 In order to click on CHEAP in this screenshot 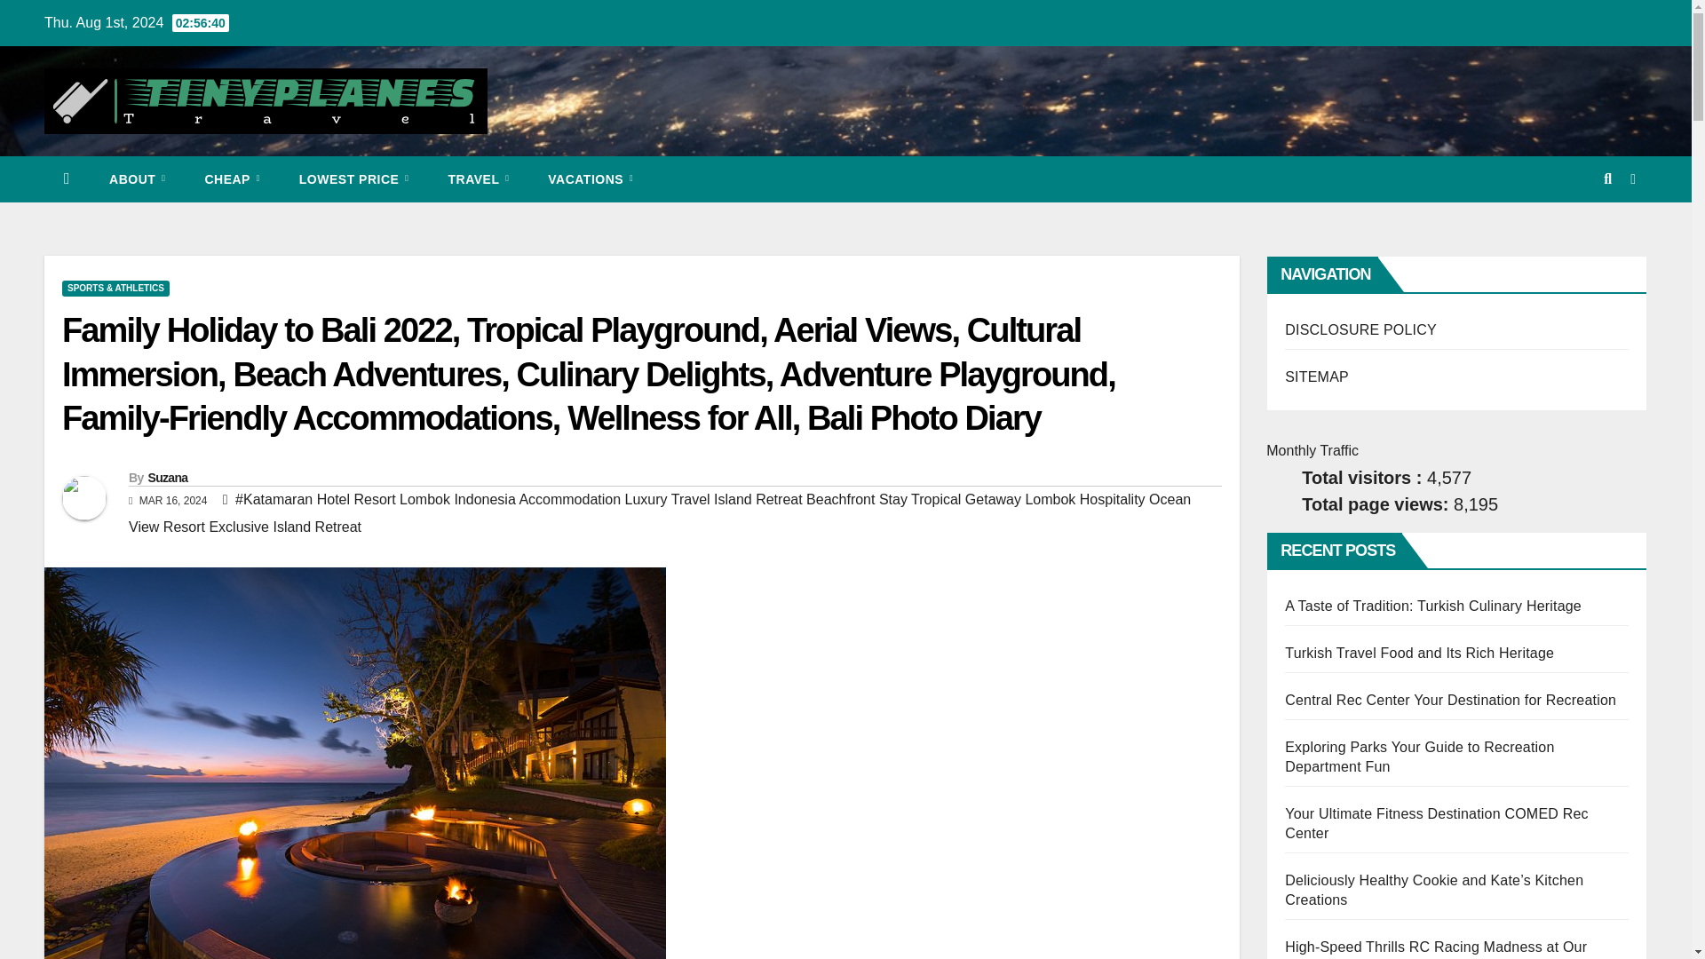, I will do `click(231, 179)`.